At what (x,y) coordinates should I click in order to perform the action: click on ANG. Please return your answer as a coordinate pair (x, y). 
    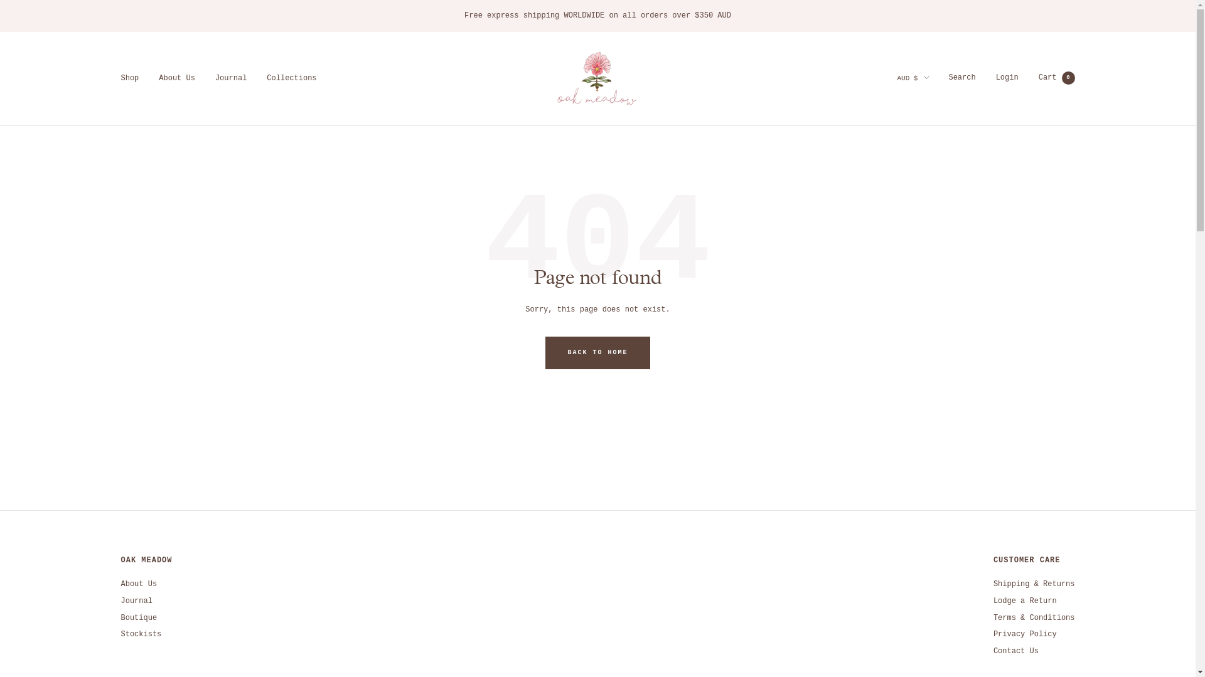
    Looking at the image, I should click on (902, 188).